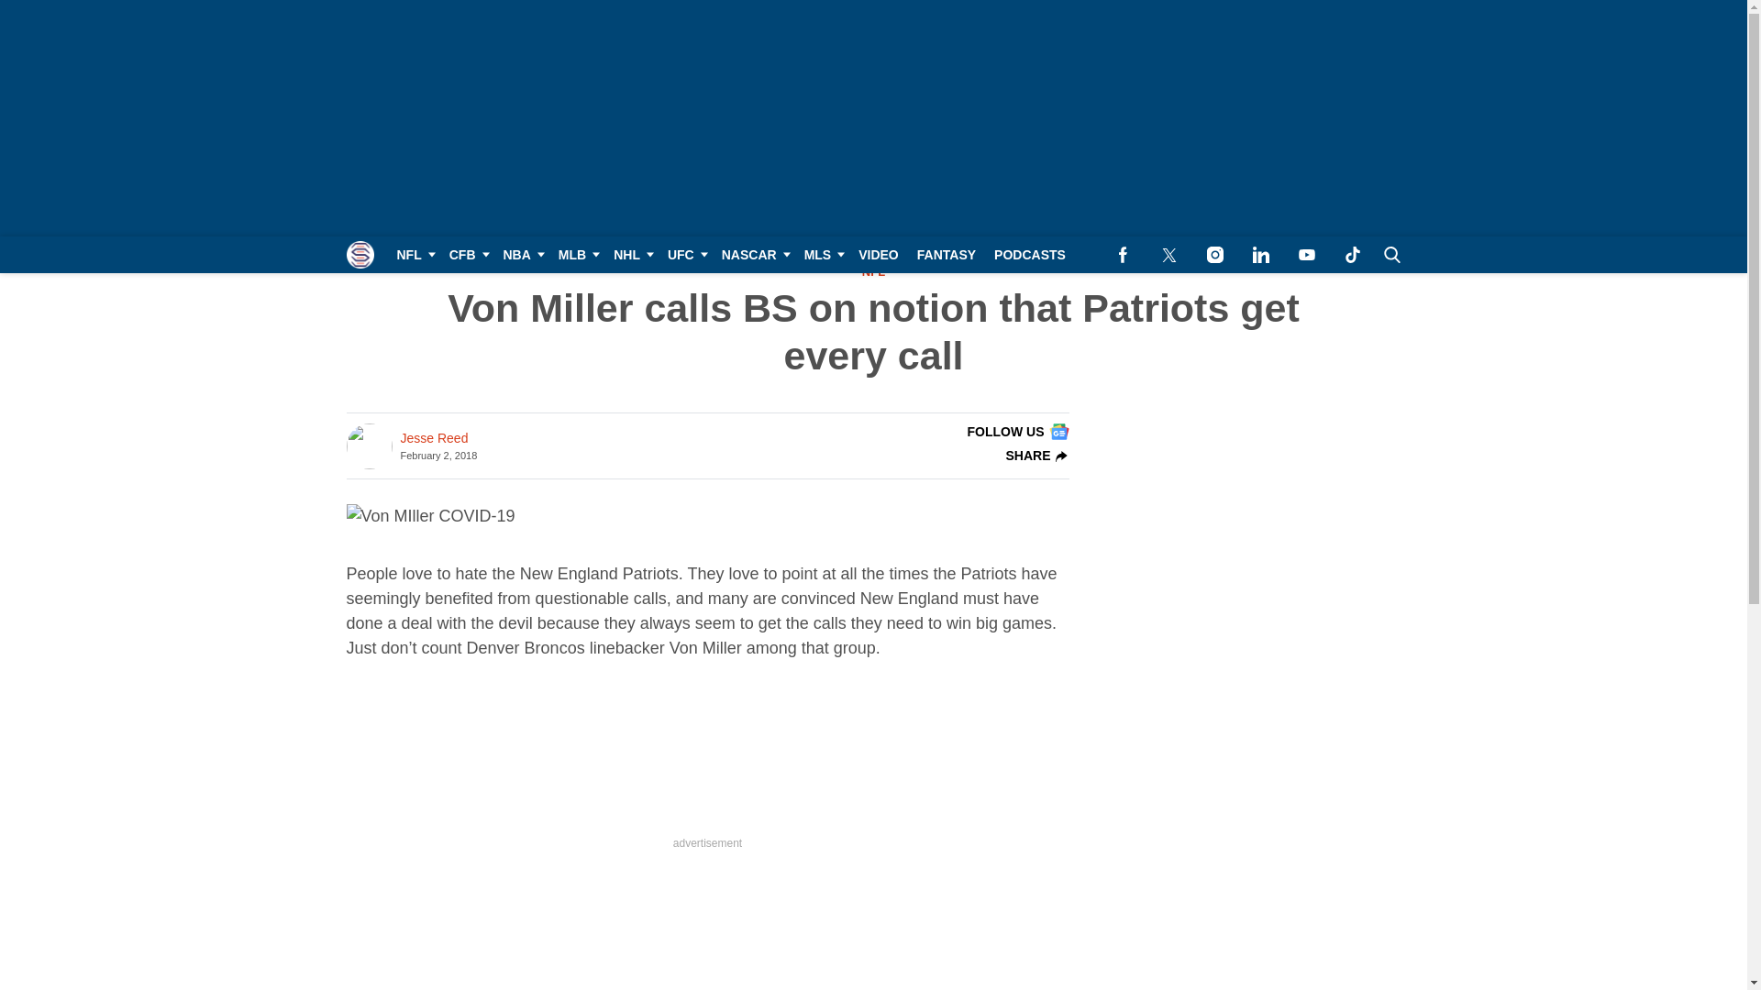  What do you see at coordinates (520, 255) in the screenshot?
I see `NBA` at bounding box center [520, 255].